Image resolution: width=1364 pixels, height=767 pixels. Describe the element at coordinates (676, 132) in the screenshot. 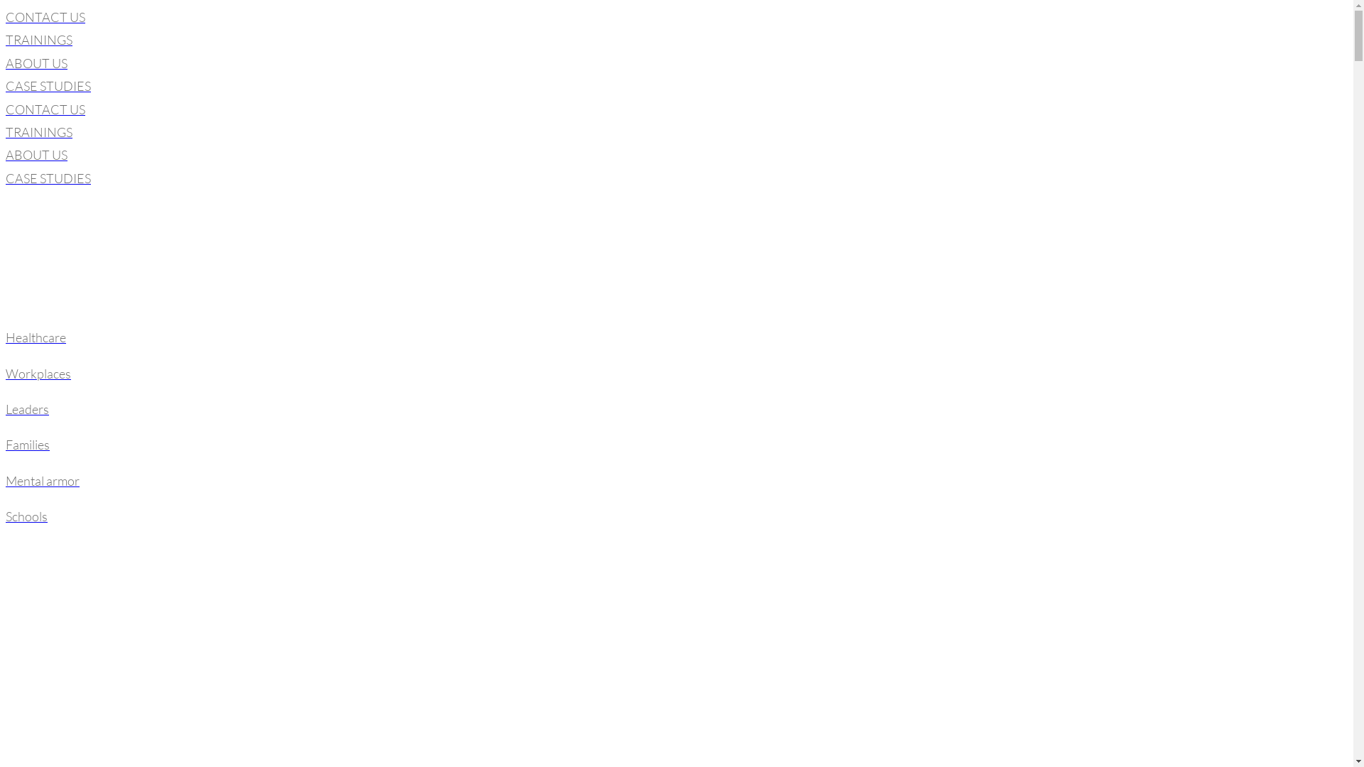

I see `TRAININGS` at that location.